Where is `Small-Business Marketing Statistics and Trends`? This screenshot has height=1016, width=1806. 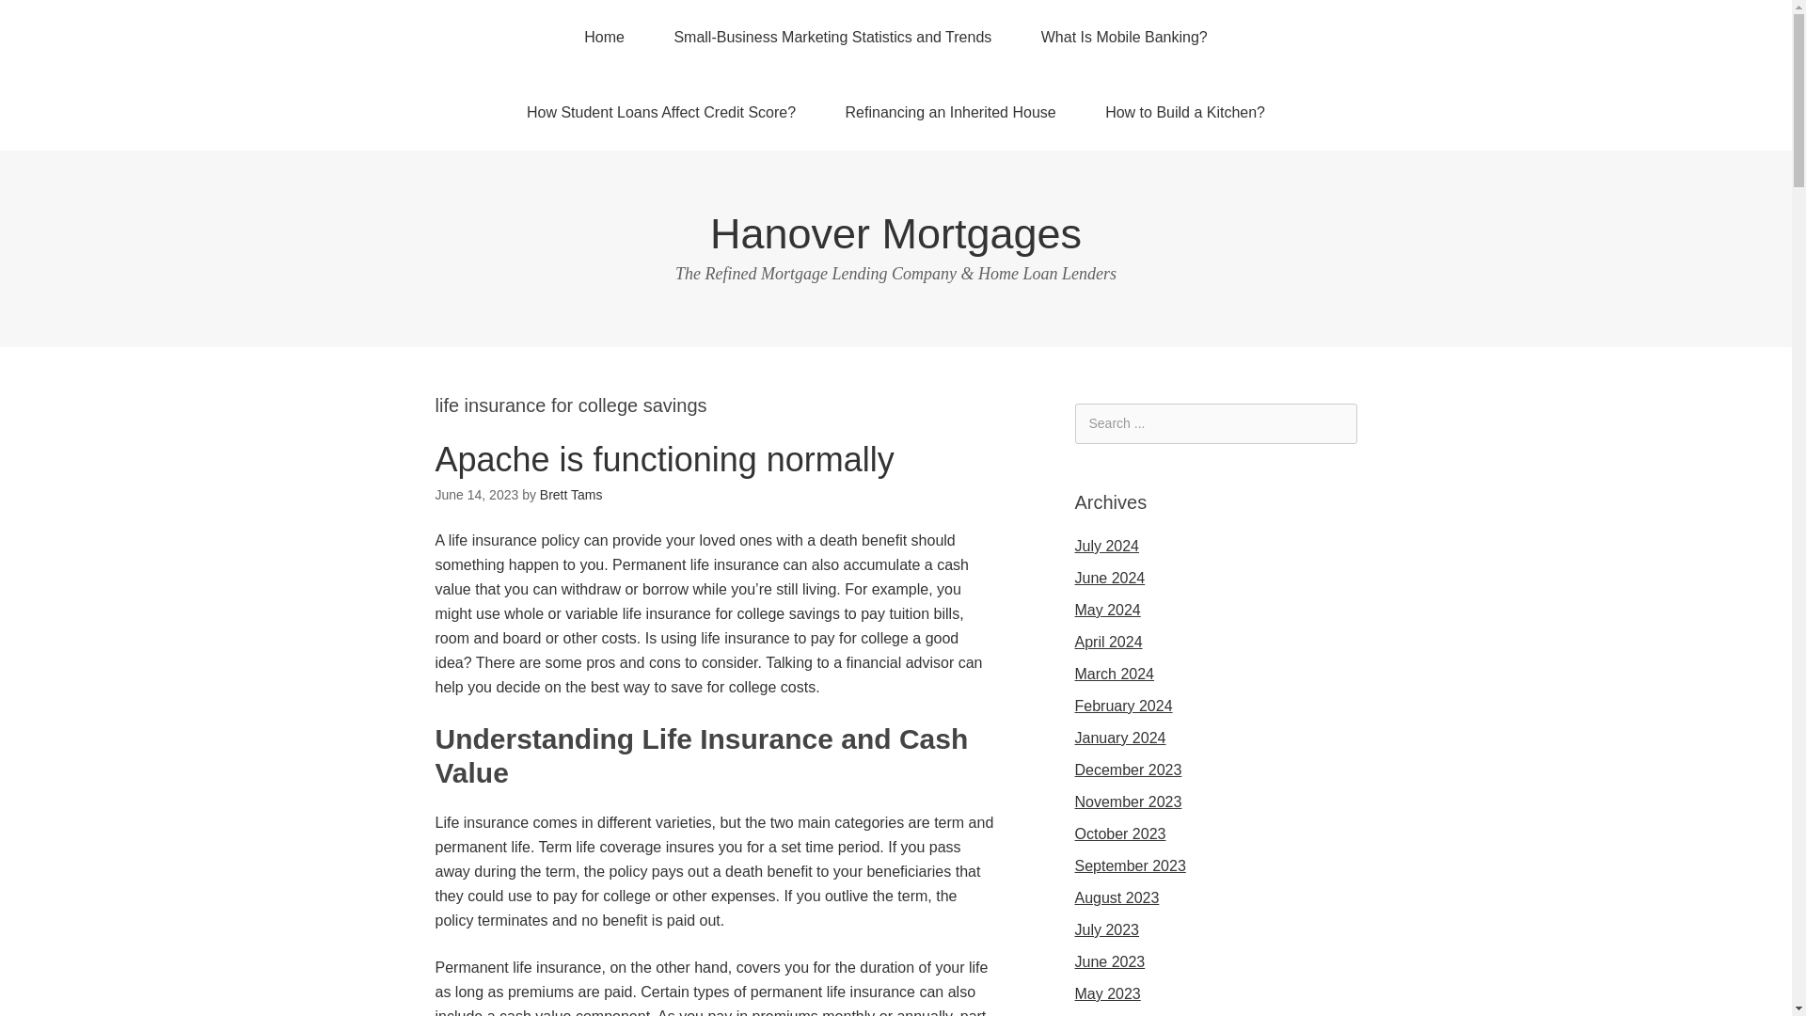 Small-Business Marketing Statistics and Trends is located at coordinates (832, 38).